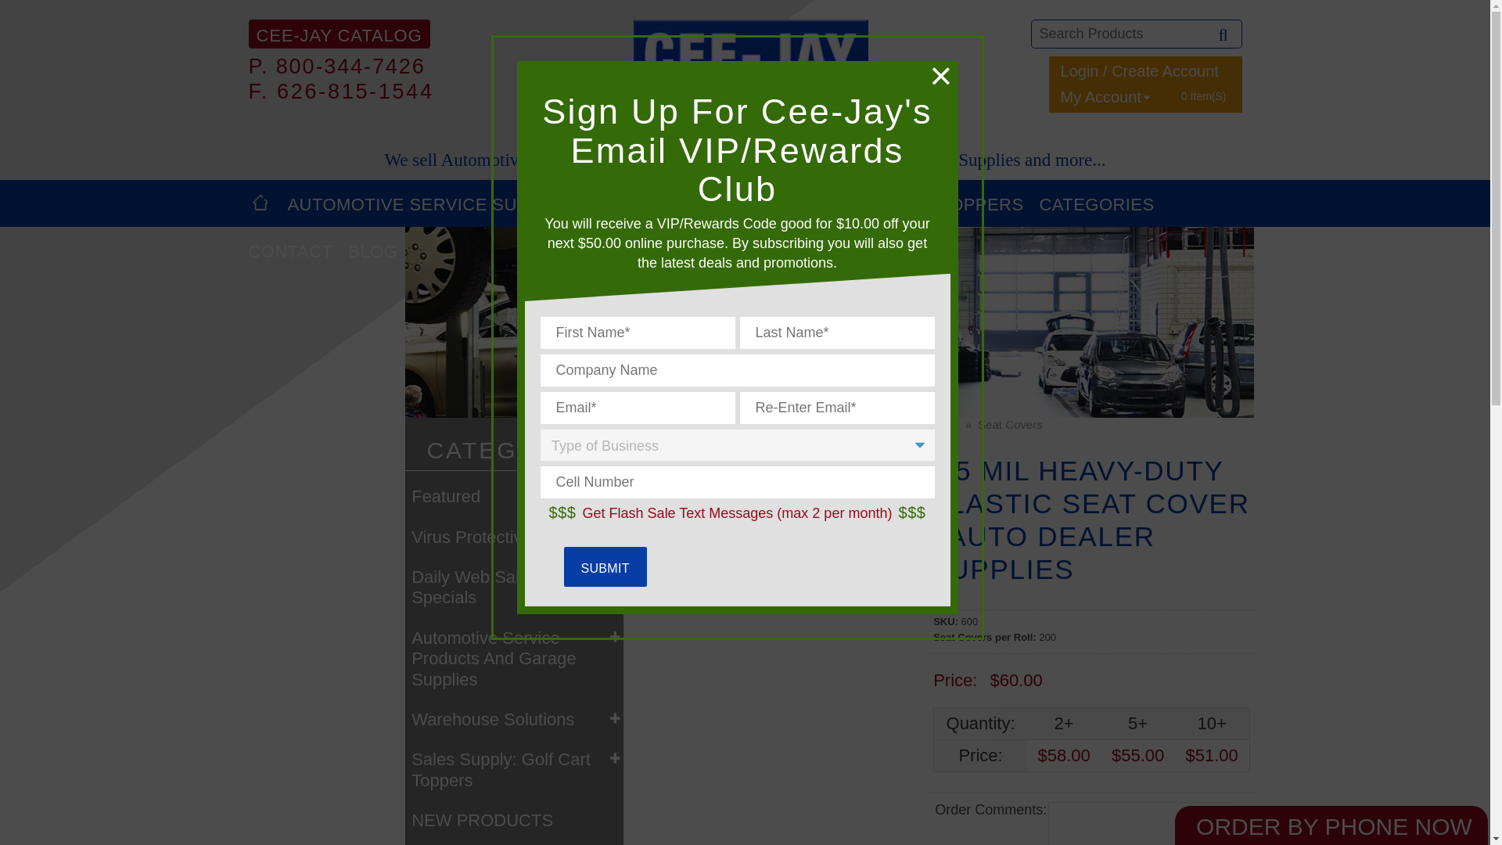 Image resolution: width=1502 pixels, height=845 pixels. I want to click on Automotive Service Products And Garage Supplies, so click(514, 653).